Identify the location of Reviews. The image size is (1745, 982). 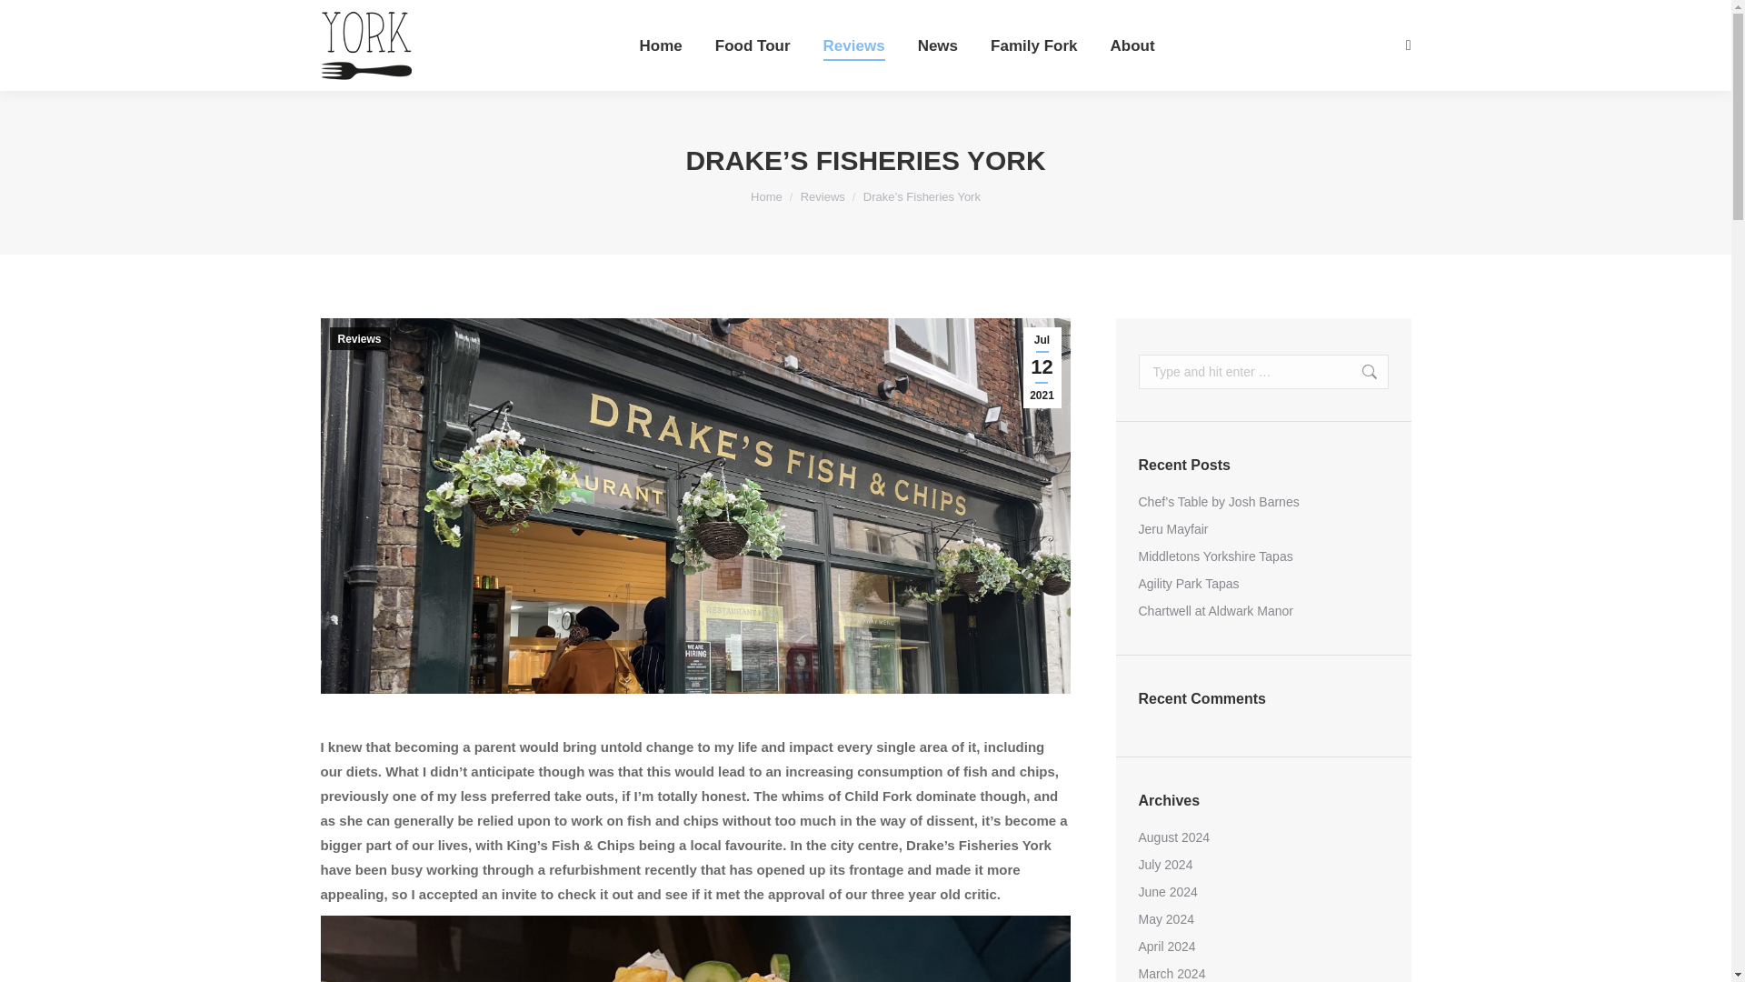
(359, 338).